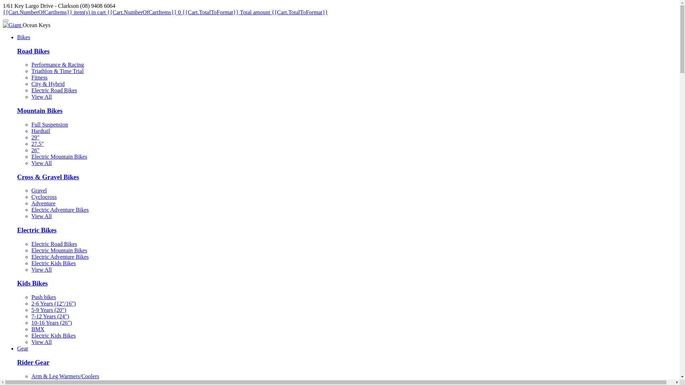  Describe the element at coordinates (44, 297) in the screenshot. I see `Push bikes` at that location.